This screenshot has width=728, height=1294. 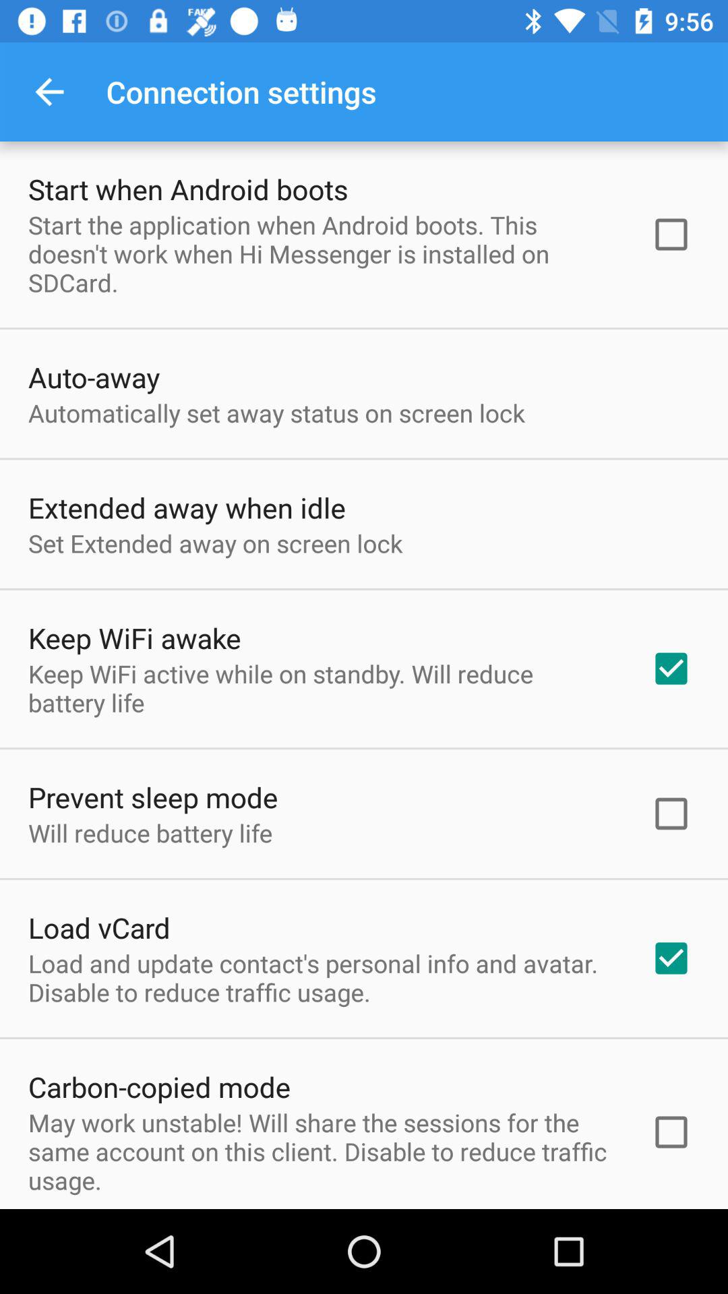 What do you see at coordinates (159, 1086) in the screenshot?
I see `select icon above may work unstable item` at bounding box center [159, 1086].